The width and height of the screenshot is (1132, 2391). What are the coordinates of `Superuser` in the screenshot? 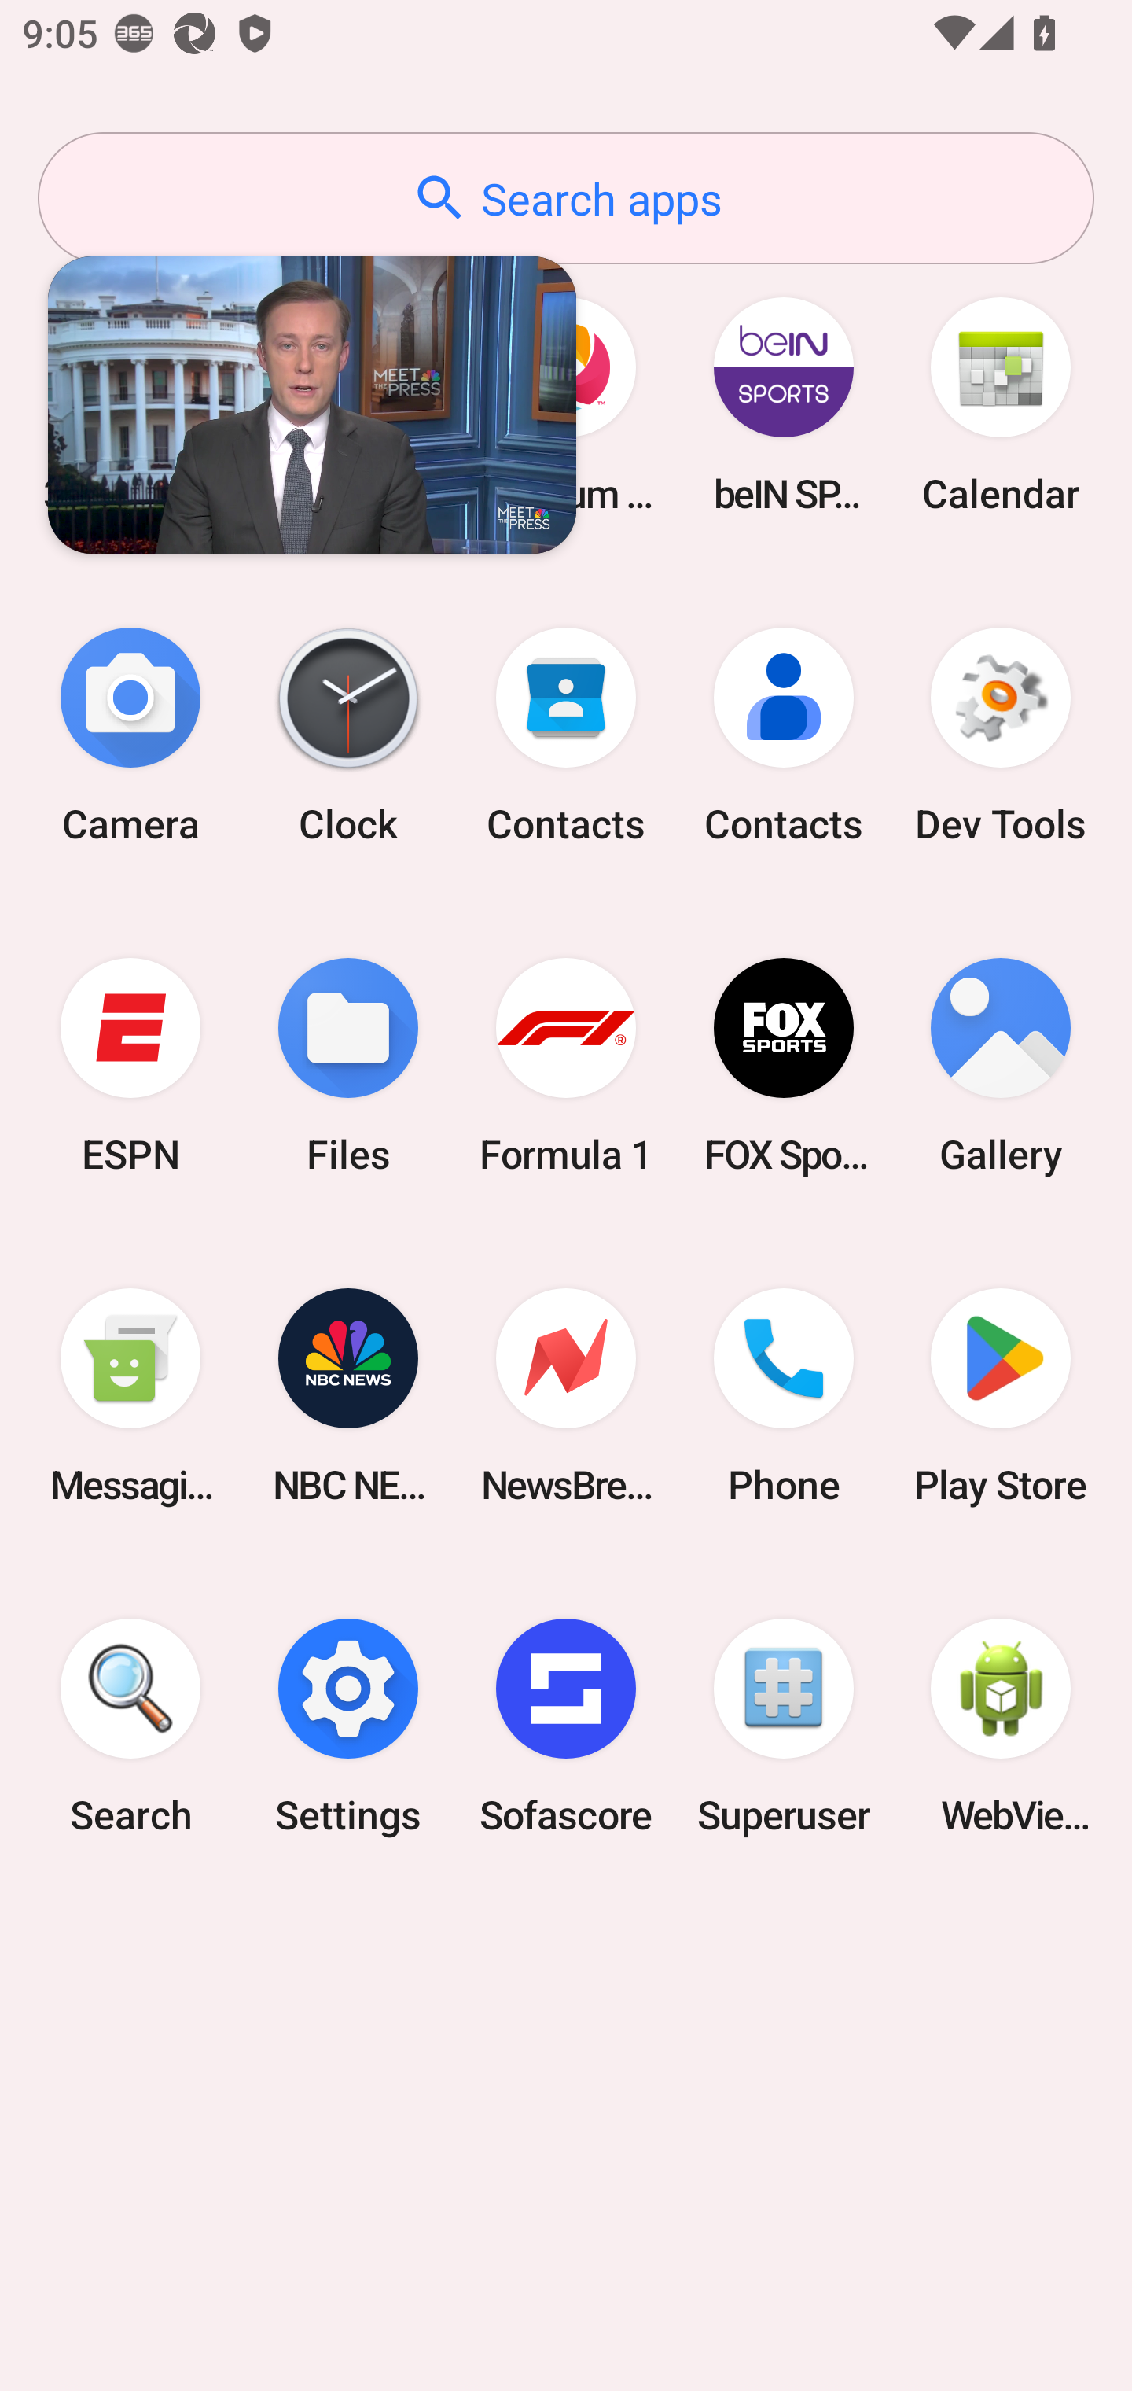 It's located at (783, 1726).